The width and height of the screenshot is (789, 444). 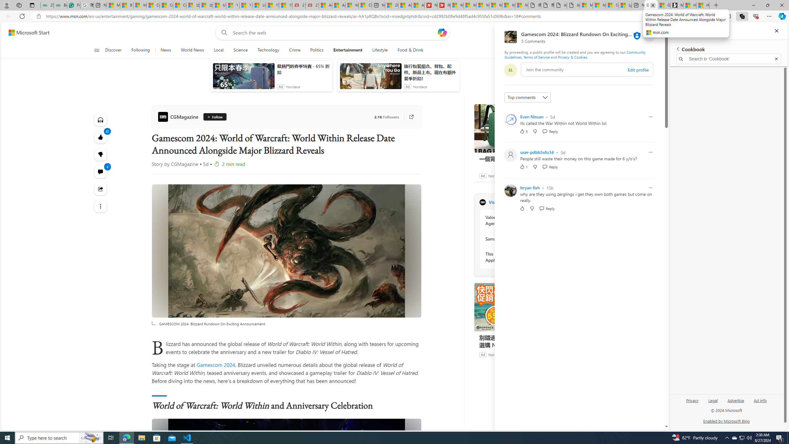 I want to click on bryan fish, so click(x=530, y=188).